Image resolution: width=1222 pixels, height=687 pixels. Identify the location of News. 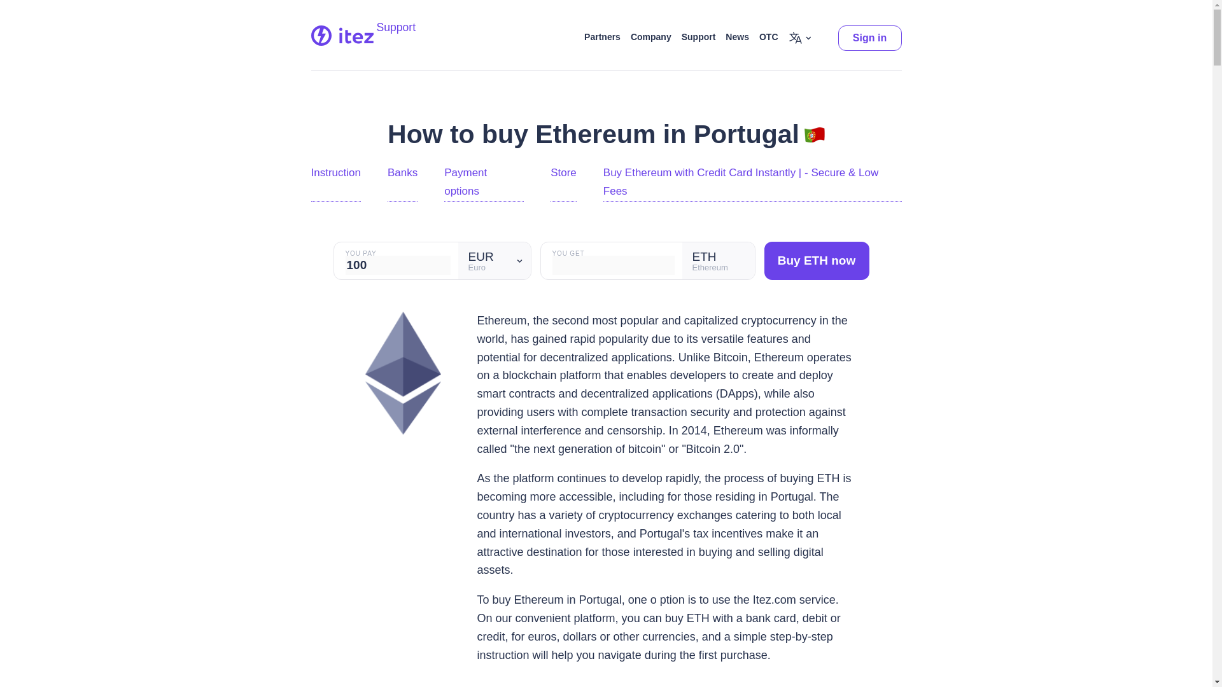
(737, 38).